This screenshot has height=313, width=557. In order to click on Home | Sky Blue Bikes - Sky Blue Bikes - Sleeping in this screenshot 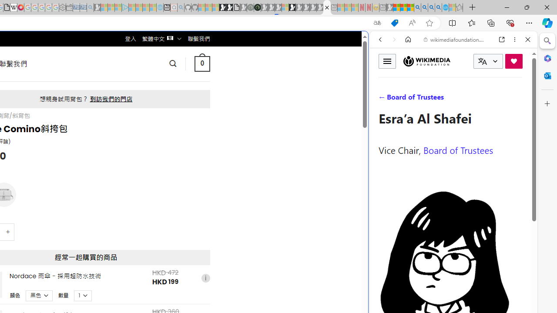, I will do `click(160, 8)`.